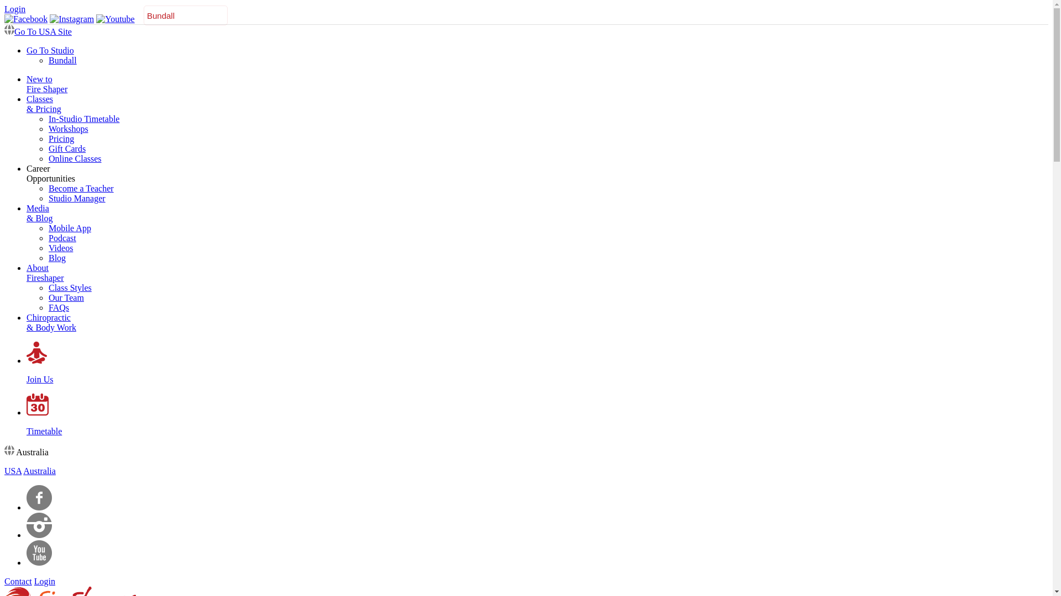 This screenshot has height=596, width=1061. I want to click on Mobile App, so click(70, 228).